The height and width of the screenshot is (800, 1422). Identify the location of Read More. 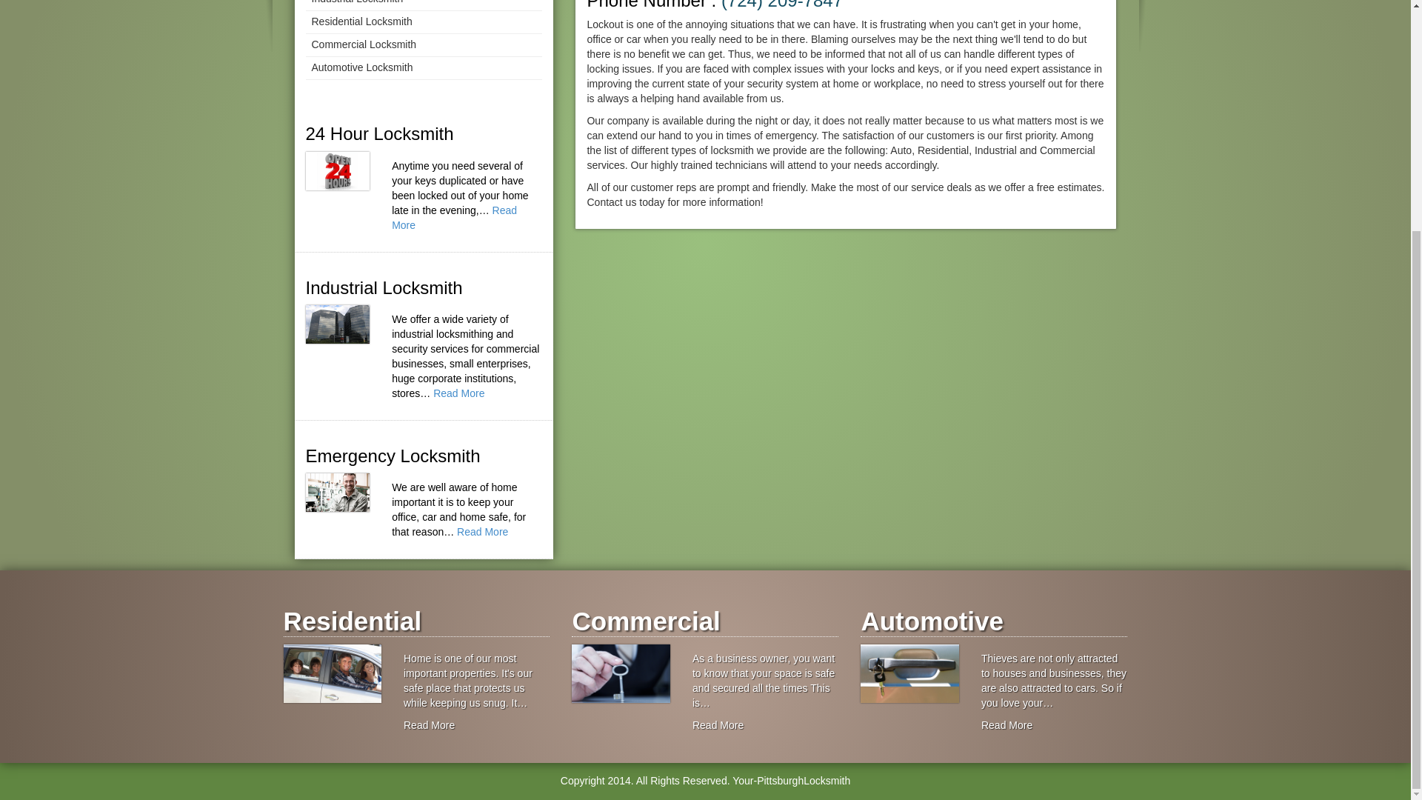
(718, 724).